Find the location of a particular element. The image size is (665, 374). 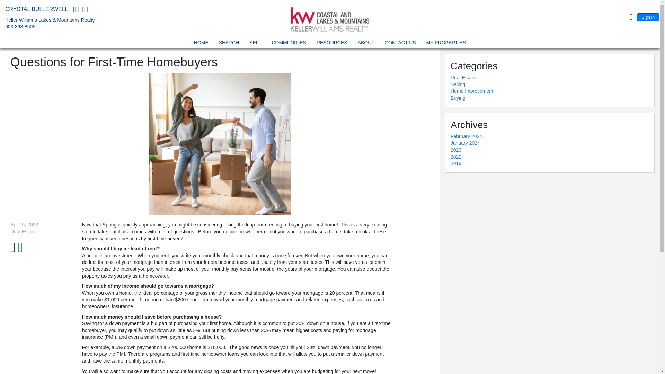

Selling is located at coordinates (458, 84).